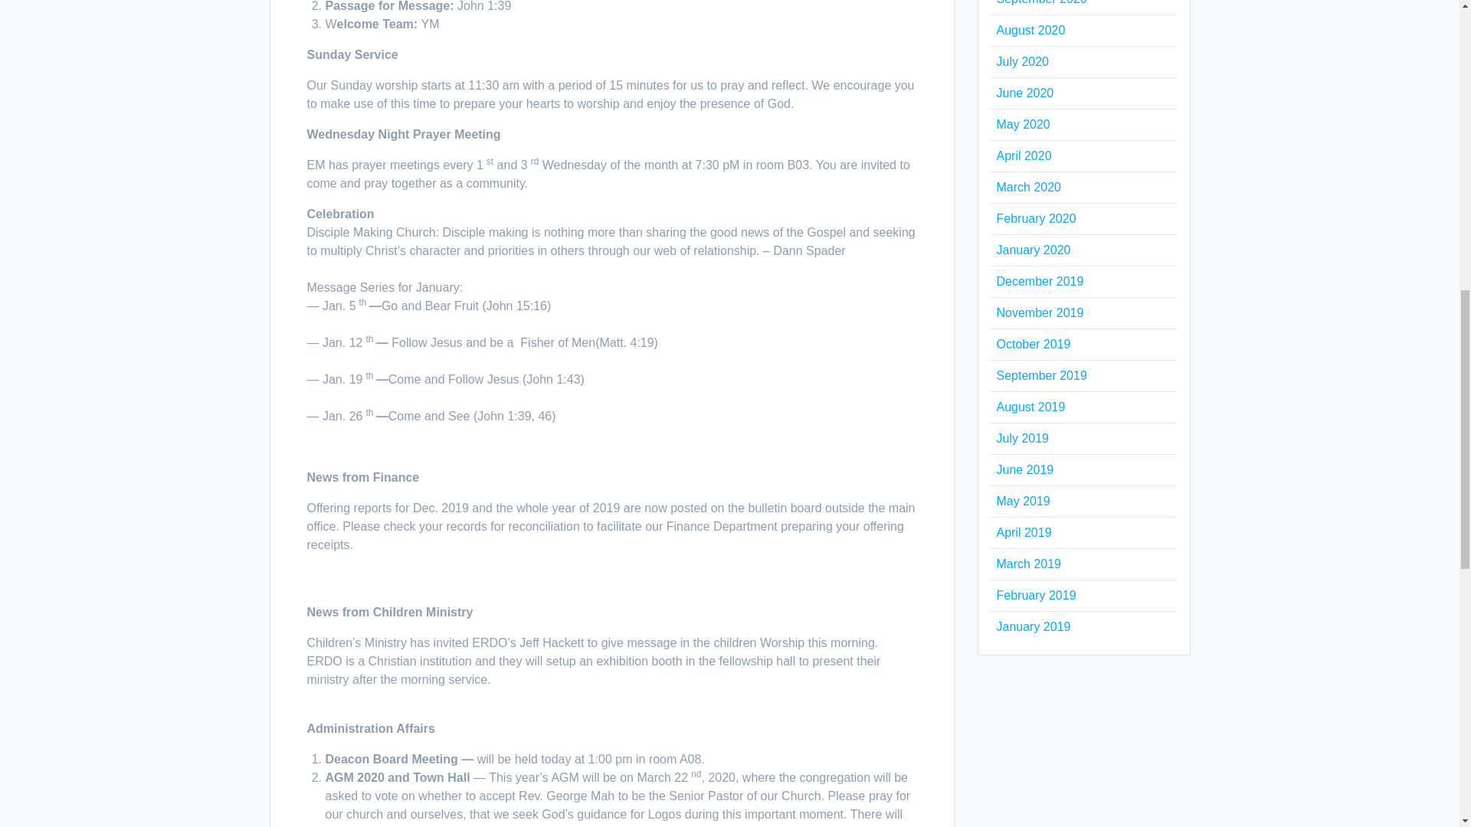  I want to click on December 2019, so click(1039, 280).